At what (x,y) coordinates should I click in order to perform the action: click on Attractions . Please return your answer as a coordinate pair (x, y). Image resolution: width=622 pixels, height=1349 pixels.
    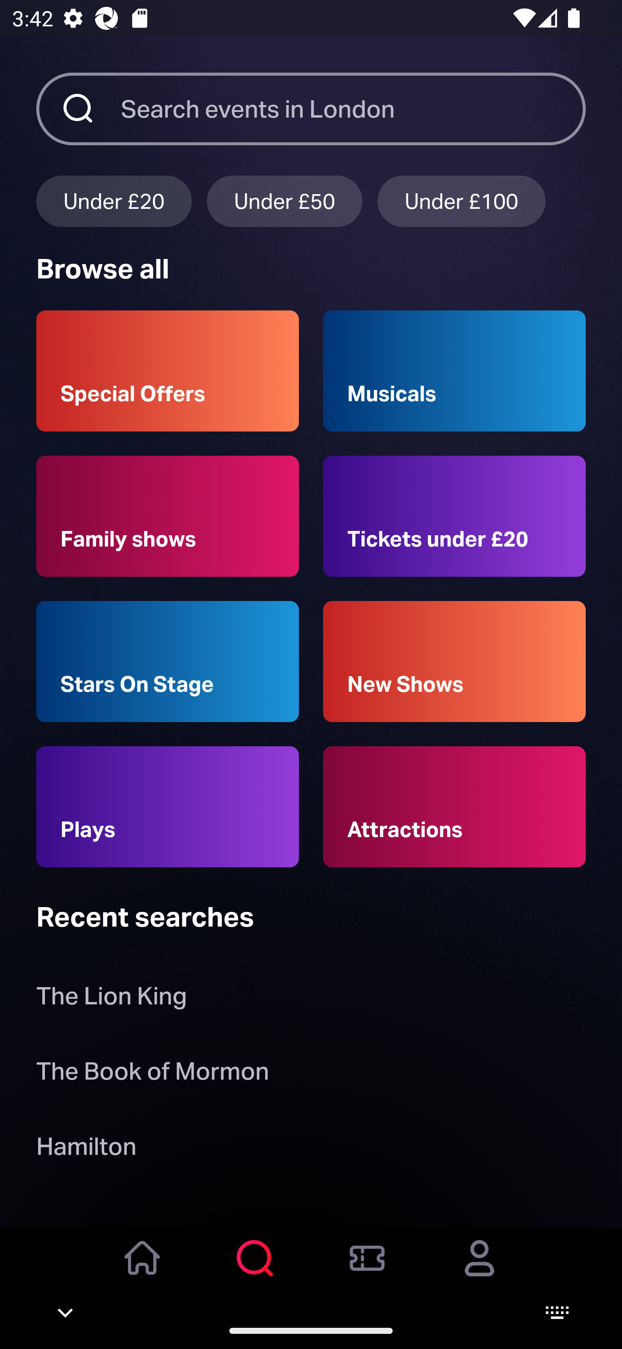
    Looking at the image, I should click on (454, 807).